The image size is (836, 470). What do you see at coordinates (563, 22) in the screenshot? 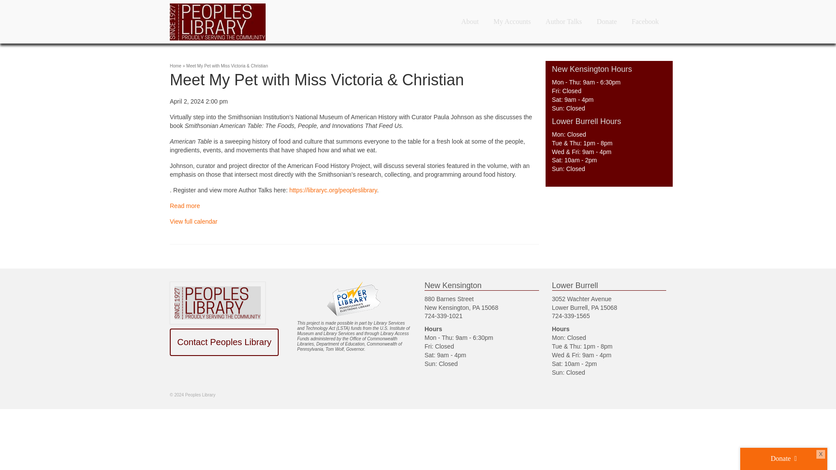
I see `Author Talks` at bounding box center [563, 22].